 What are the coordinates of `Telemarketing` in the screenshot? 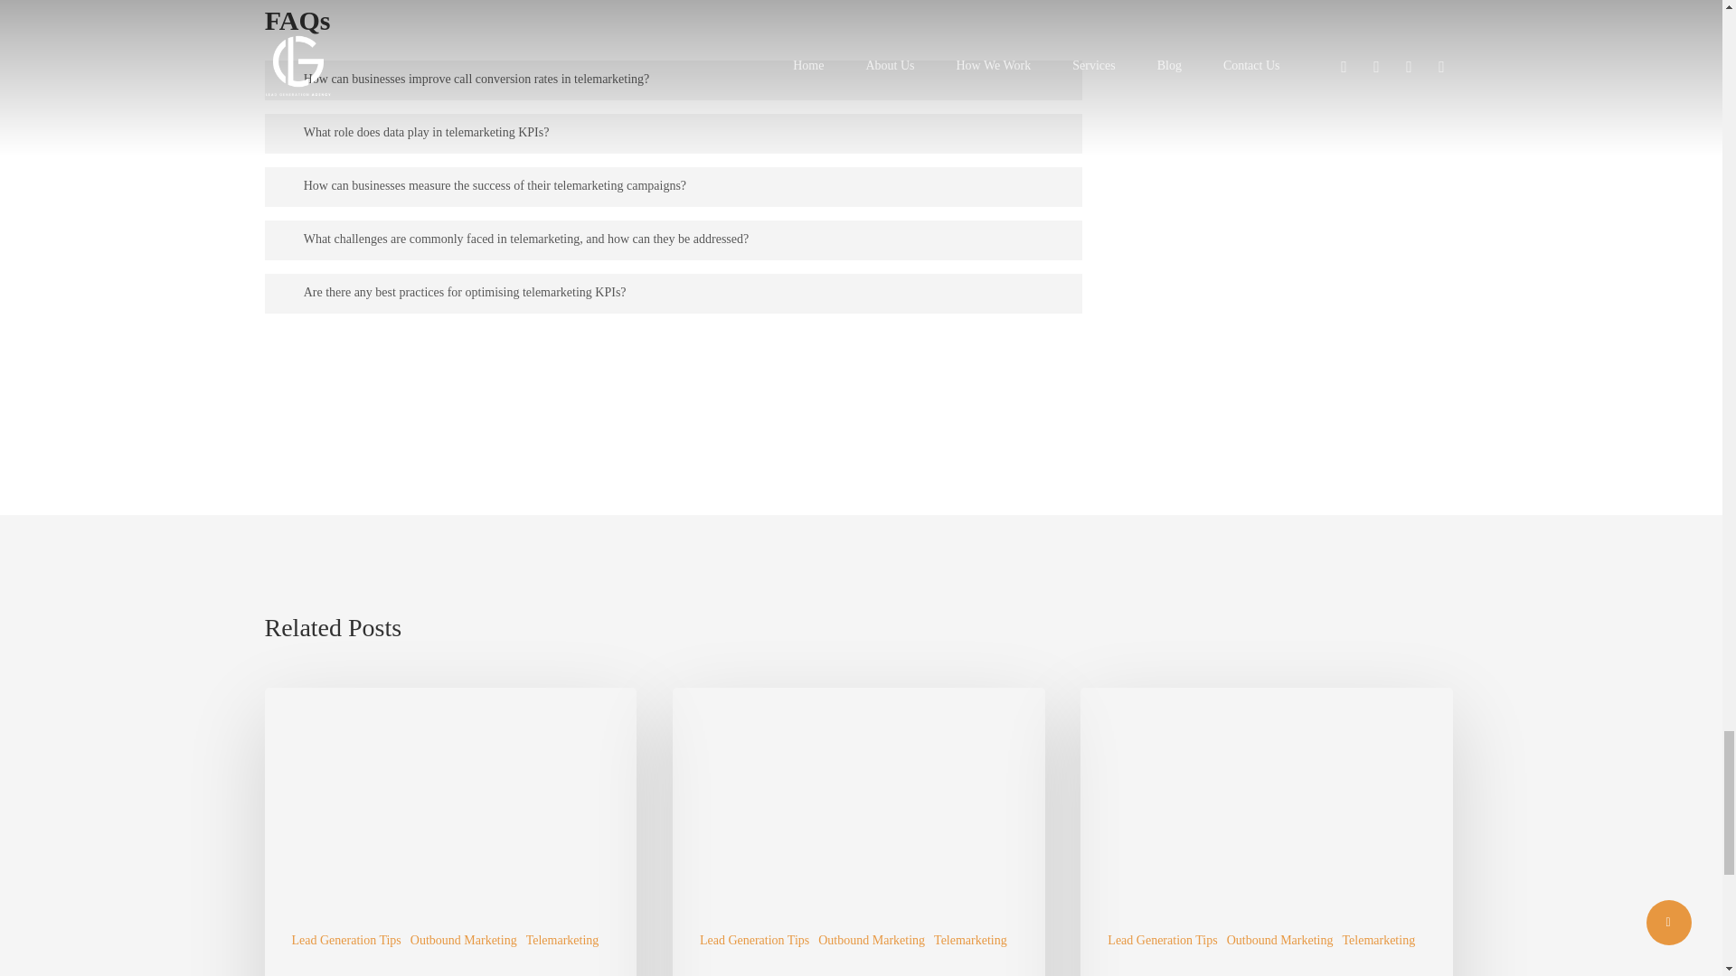 It's located at (562, 941).